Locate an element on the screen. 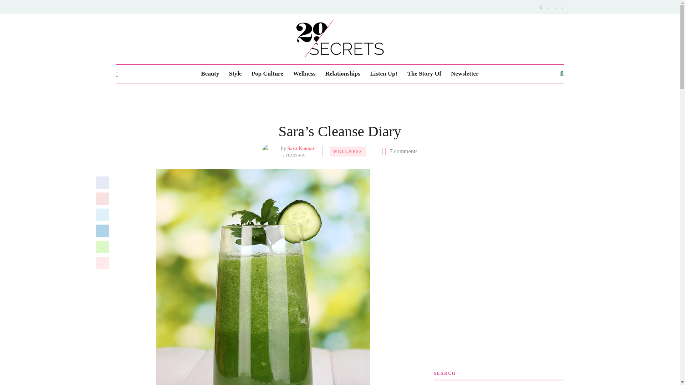  Search is located at coordinates (527, 366).